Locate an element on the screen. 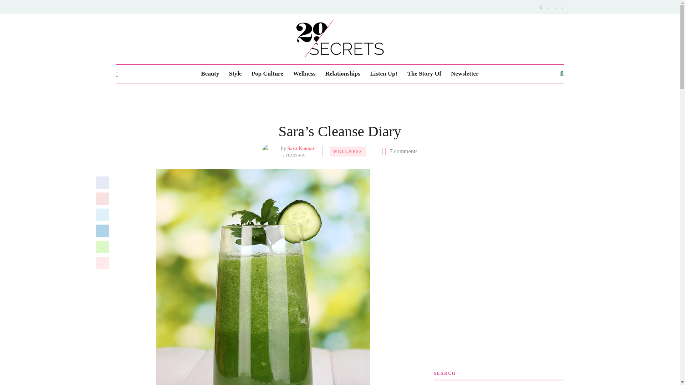  Search is located at coordinates (527, 366).